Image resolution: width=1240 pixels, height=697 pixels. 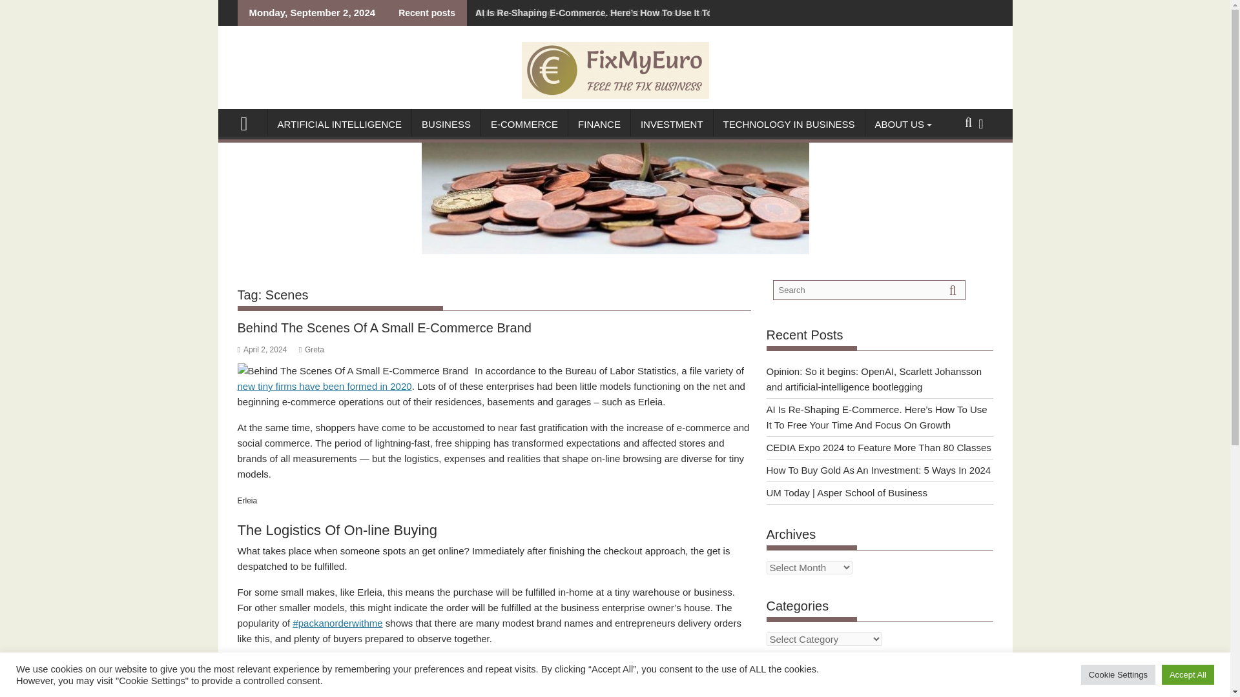 What do you see at coordinates (599, 124) in the screenshot?
I see `FINANCE` at bounding box center [599, 124].